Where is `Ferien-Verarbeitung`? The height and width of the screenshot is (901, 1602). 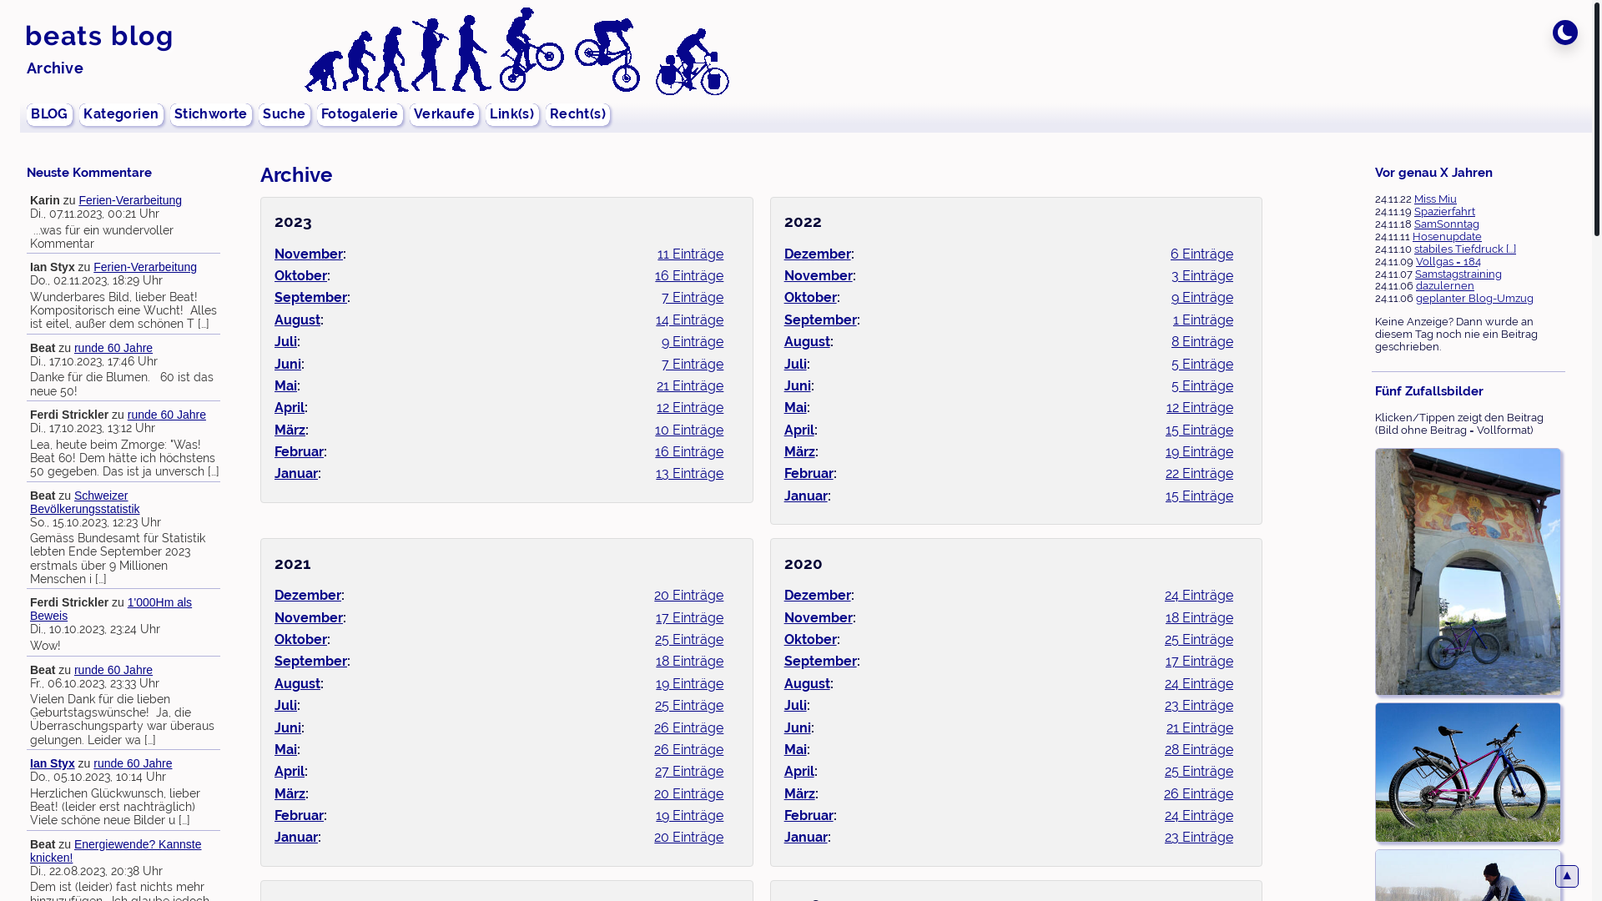 Ferien-Verarbeitung is located at coordinates (145, 267).